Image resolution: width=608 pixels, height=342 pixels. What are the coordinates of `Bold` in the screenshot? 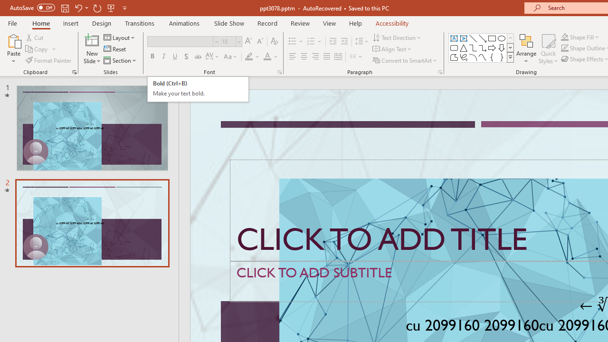 It's located at (175, 57).